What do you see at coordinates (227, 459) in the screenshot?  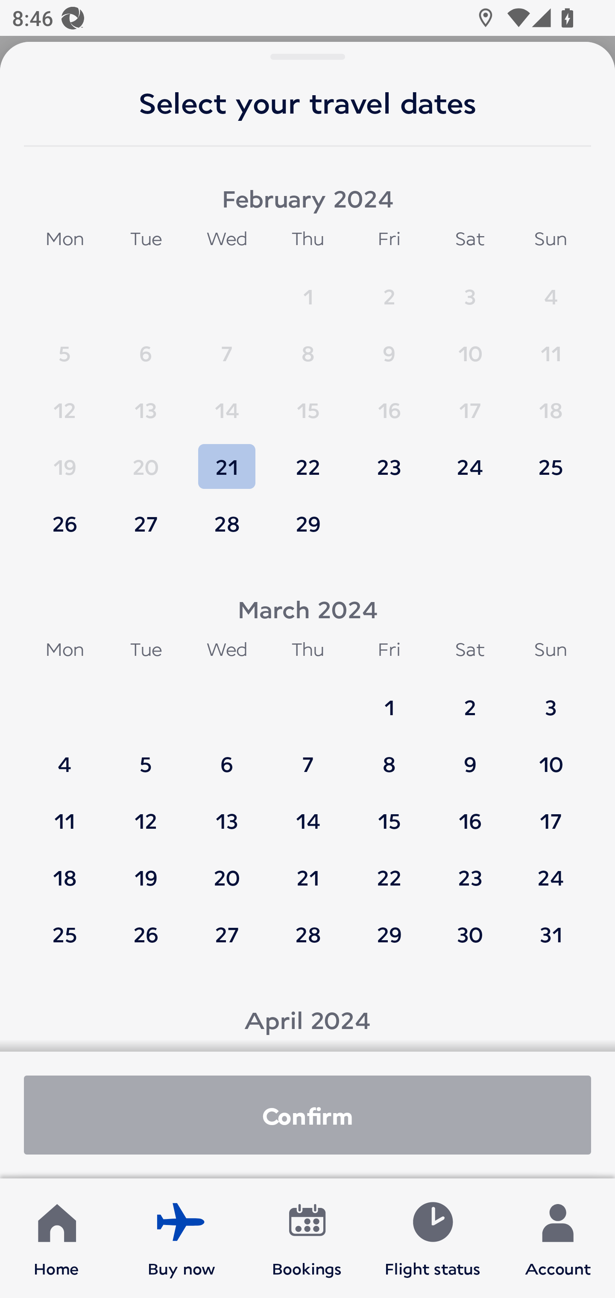 I see `21` at bounding box center [227, 459].